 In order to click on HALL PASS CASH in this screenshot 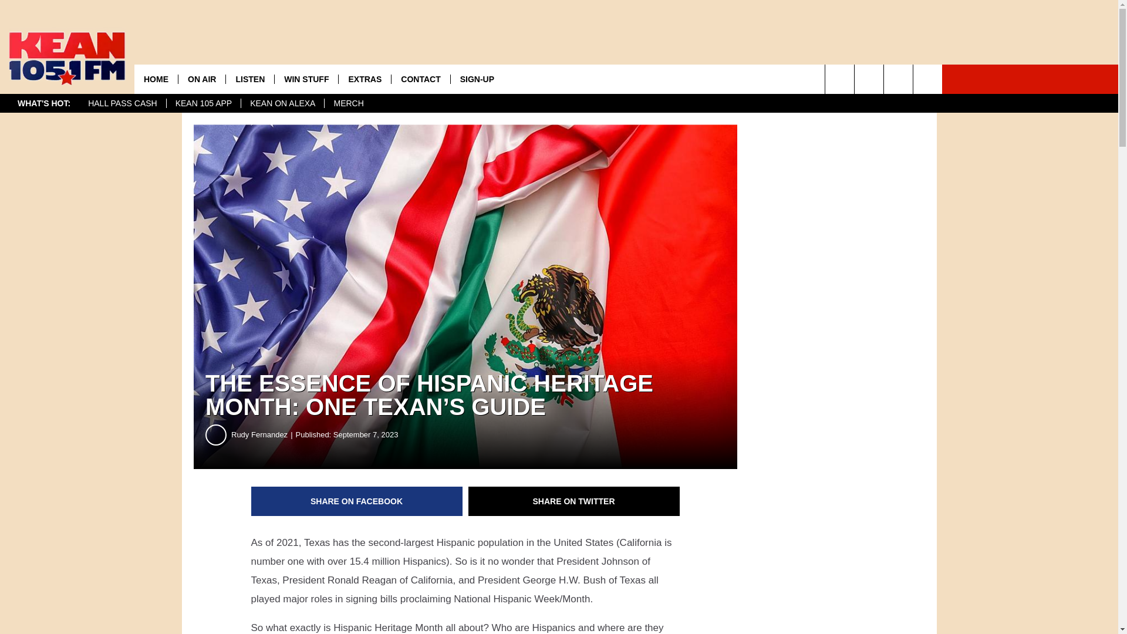, I will do `click(122, 103)`.